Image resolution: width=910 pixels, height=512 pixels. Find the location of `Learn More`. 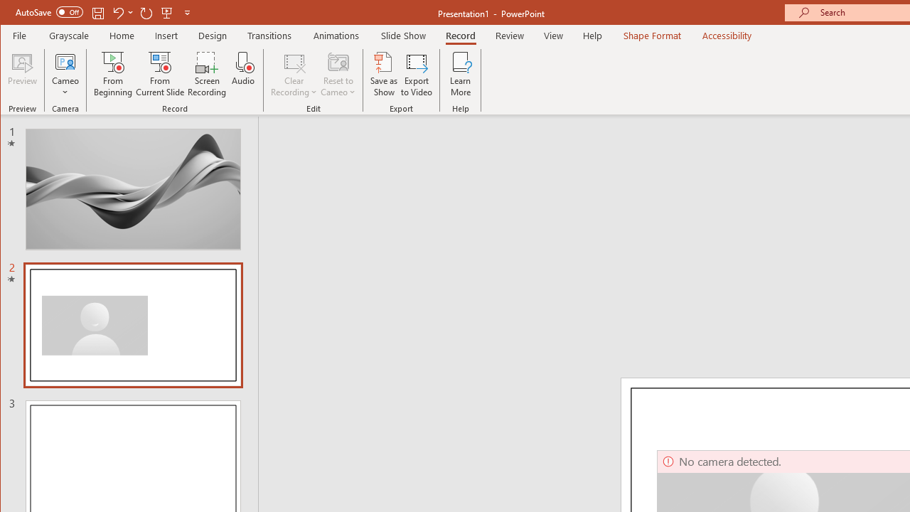

Learn More is located at coordinates (461, 74).